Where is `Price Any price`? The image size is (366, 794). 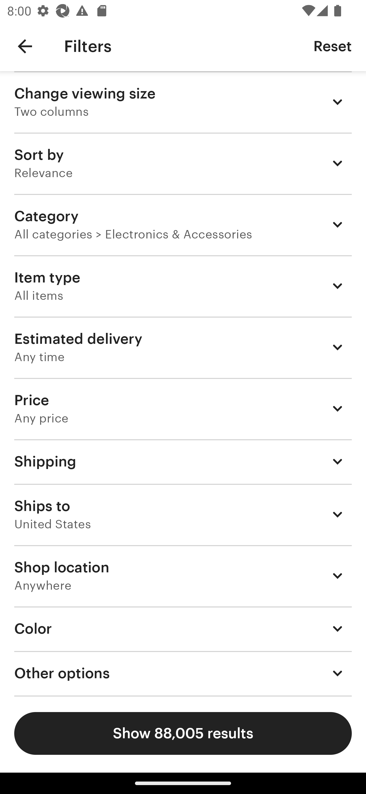
Price Any price is located at coordinates (183, 408).